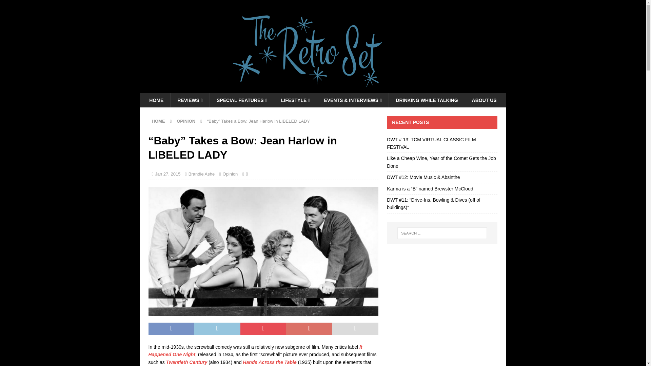 Image resolution: width=651 pixels, height=366 pixels. Describe the element at coordinates (201, 174) in the screenshot. I see `Brandie Ashe` at that location.